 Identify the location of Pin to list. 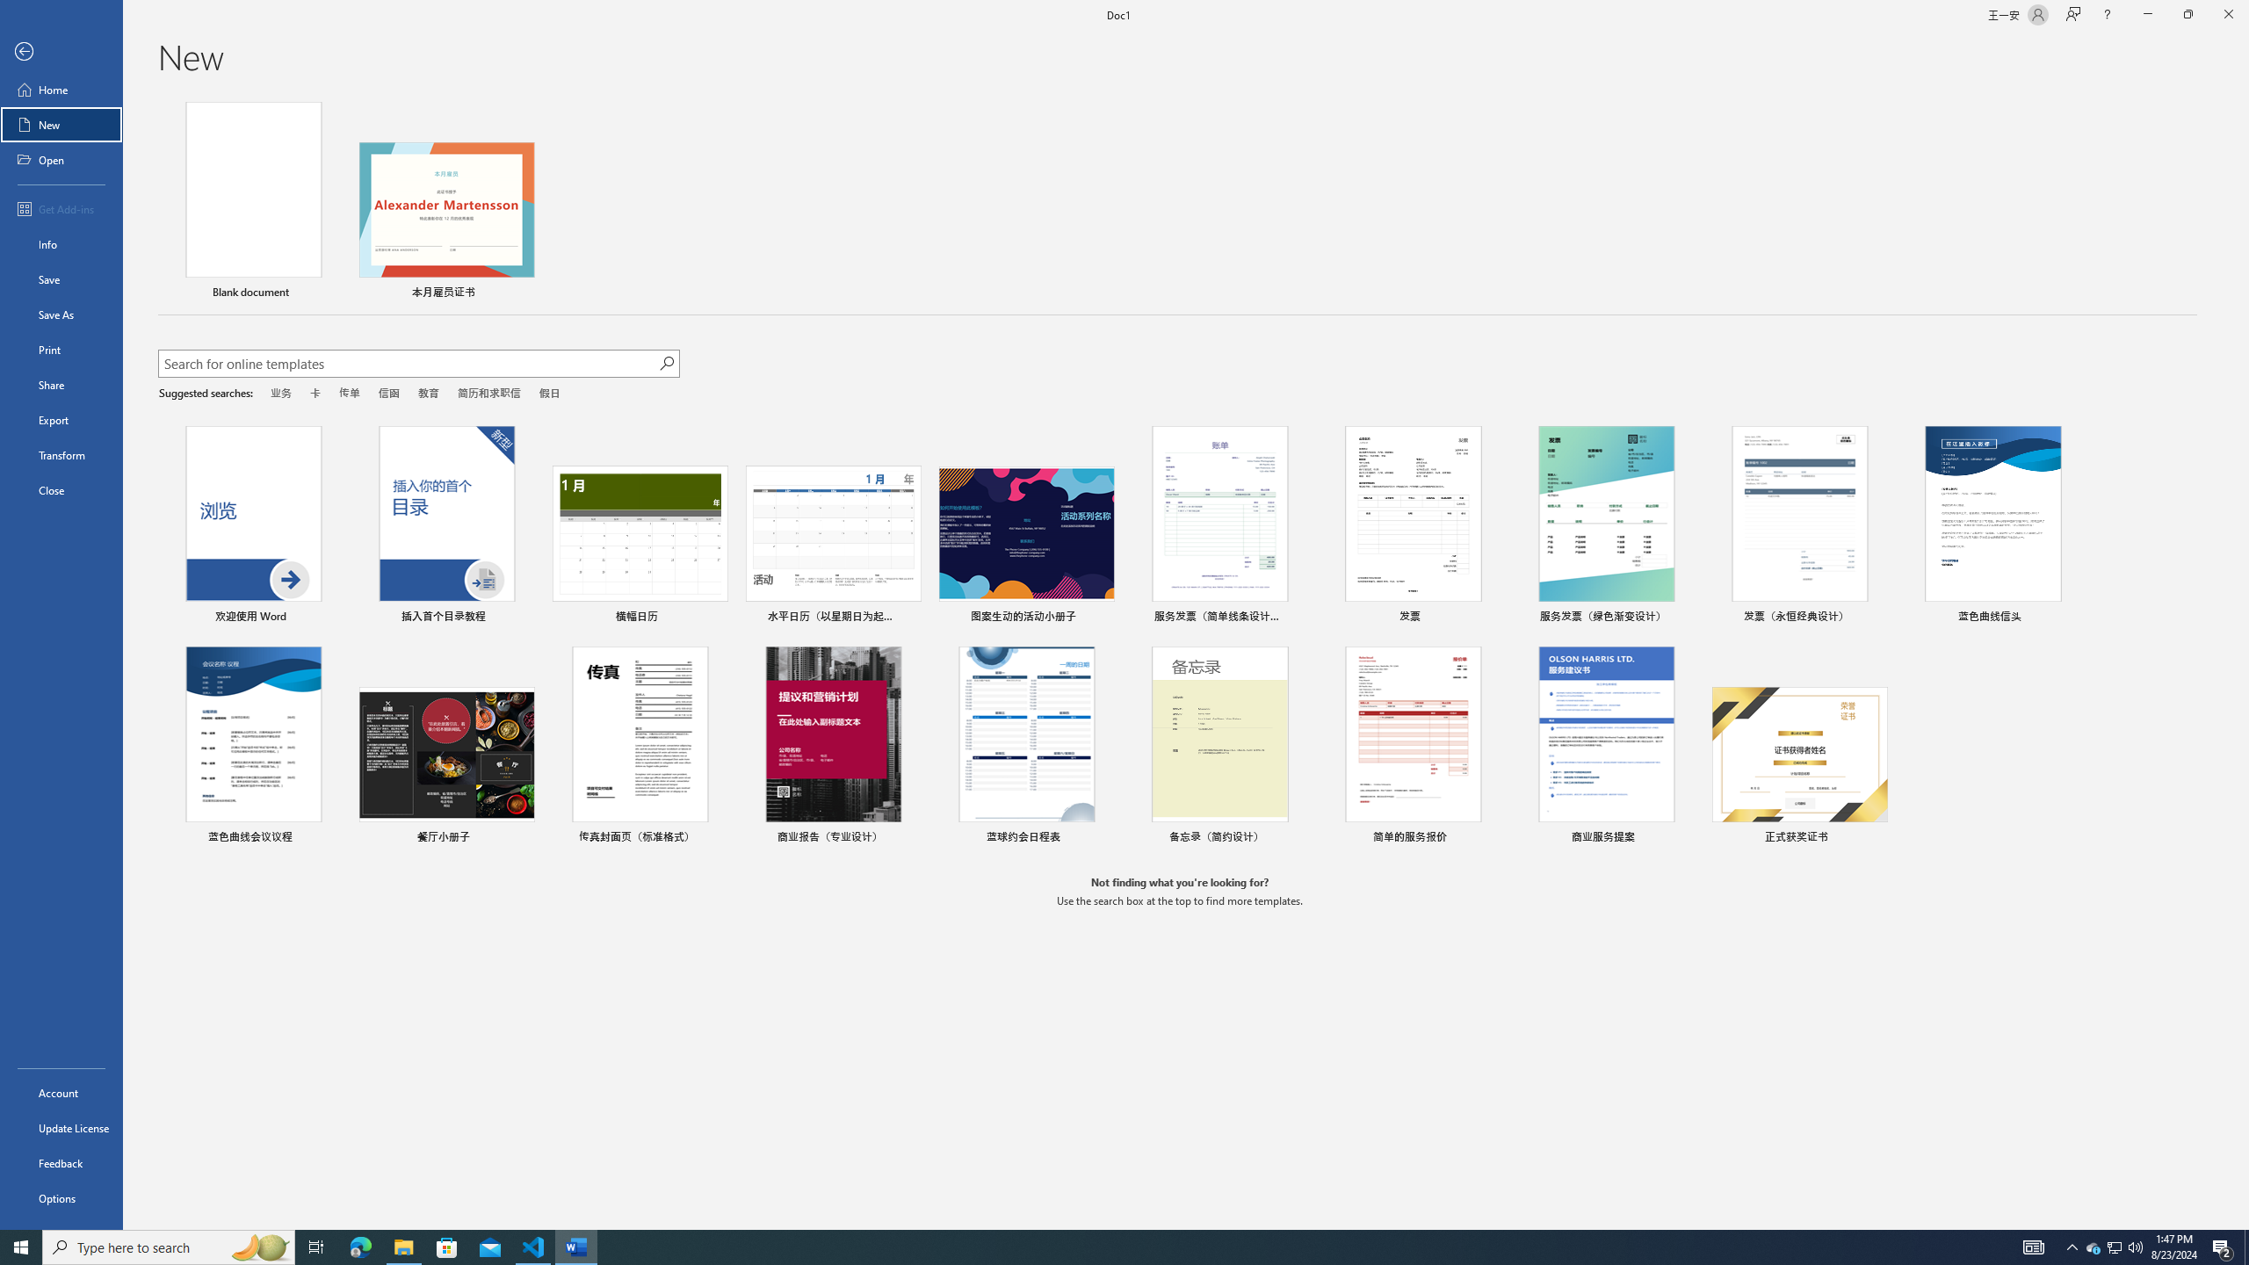
(1875, 839).